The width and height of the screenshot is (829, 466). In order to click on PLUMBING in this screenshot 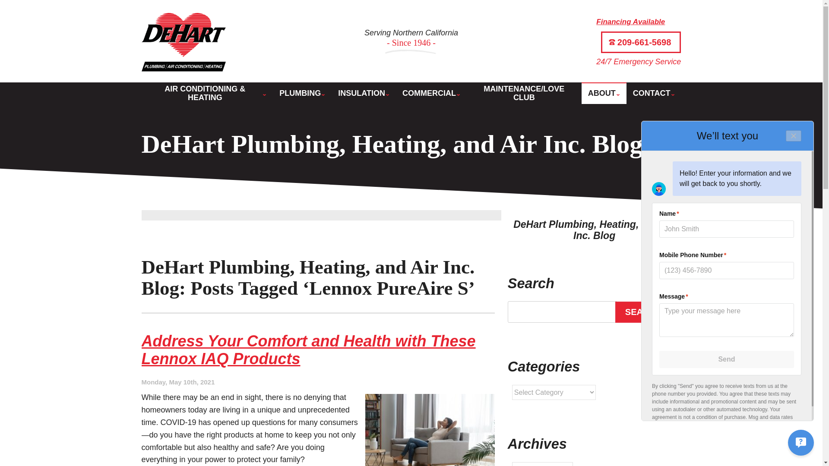, I will do `click(302, 93)`.